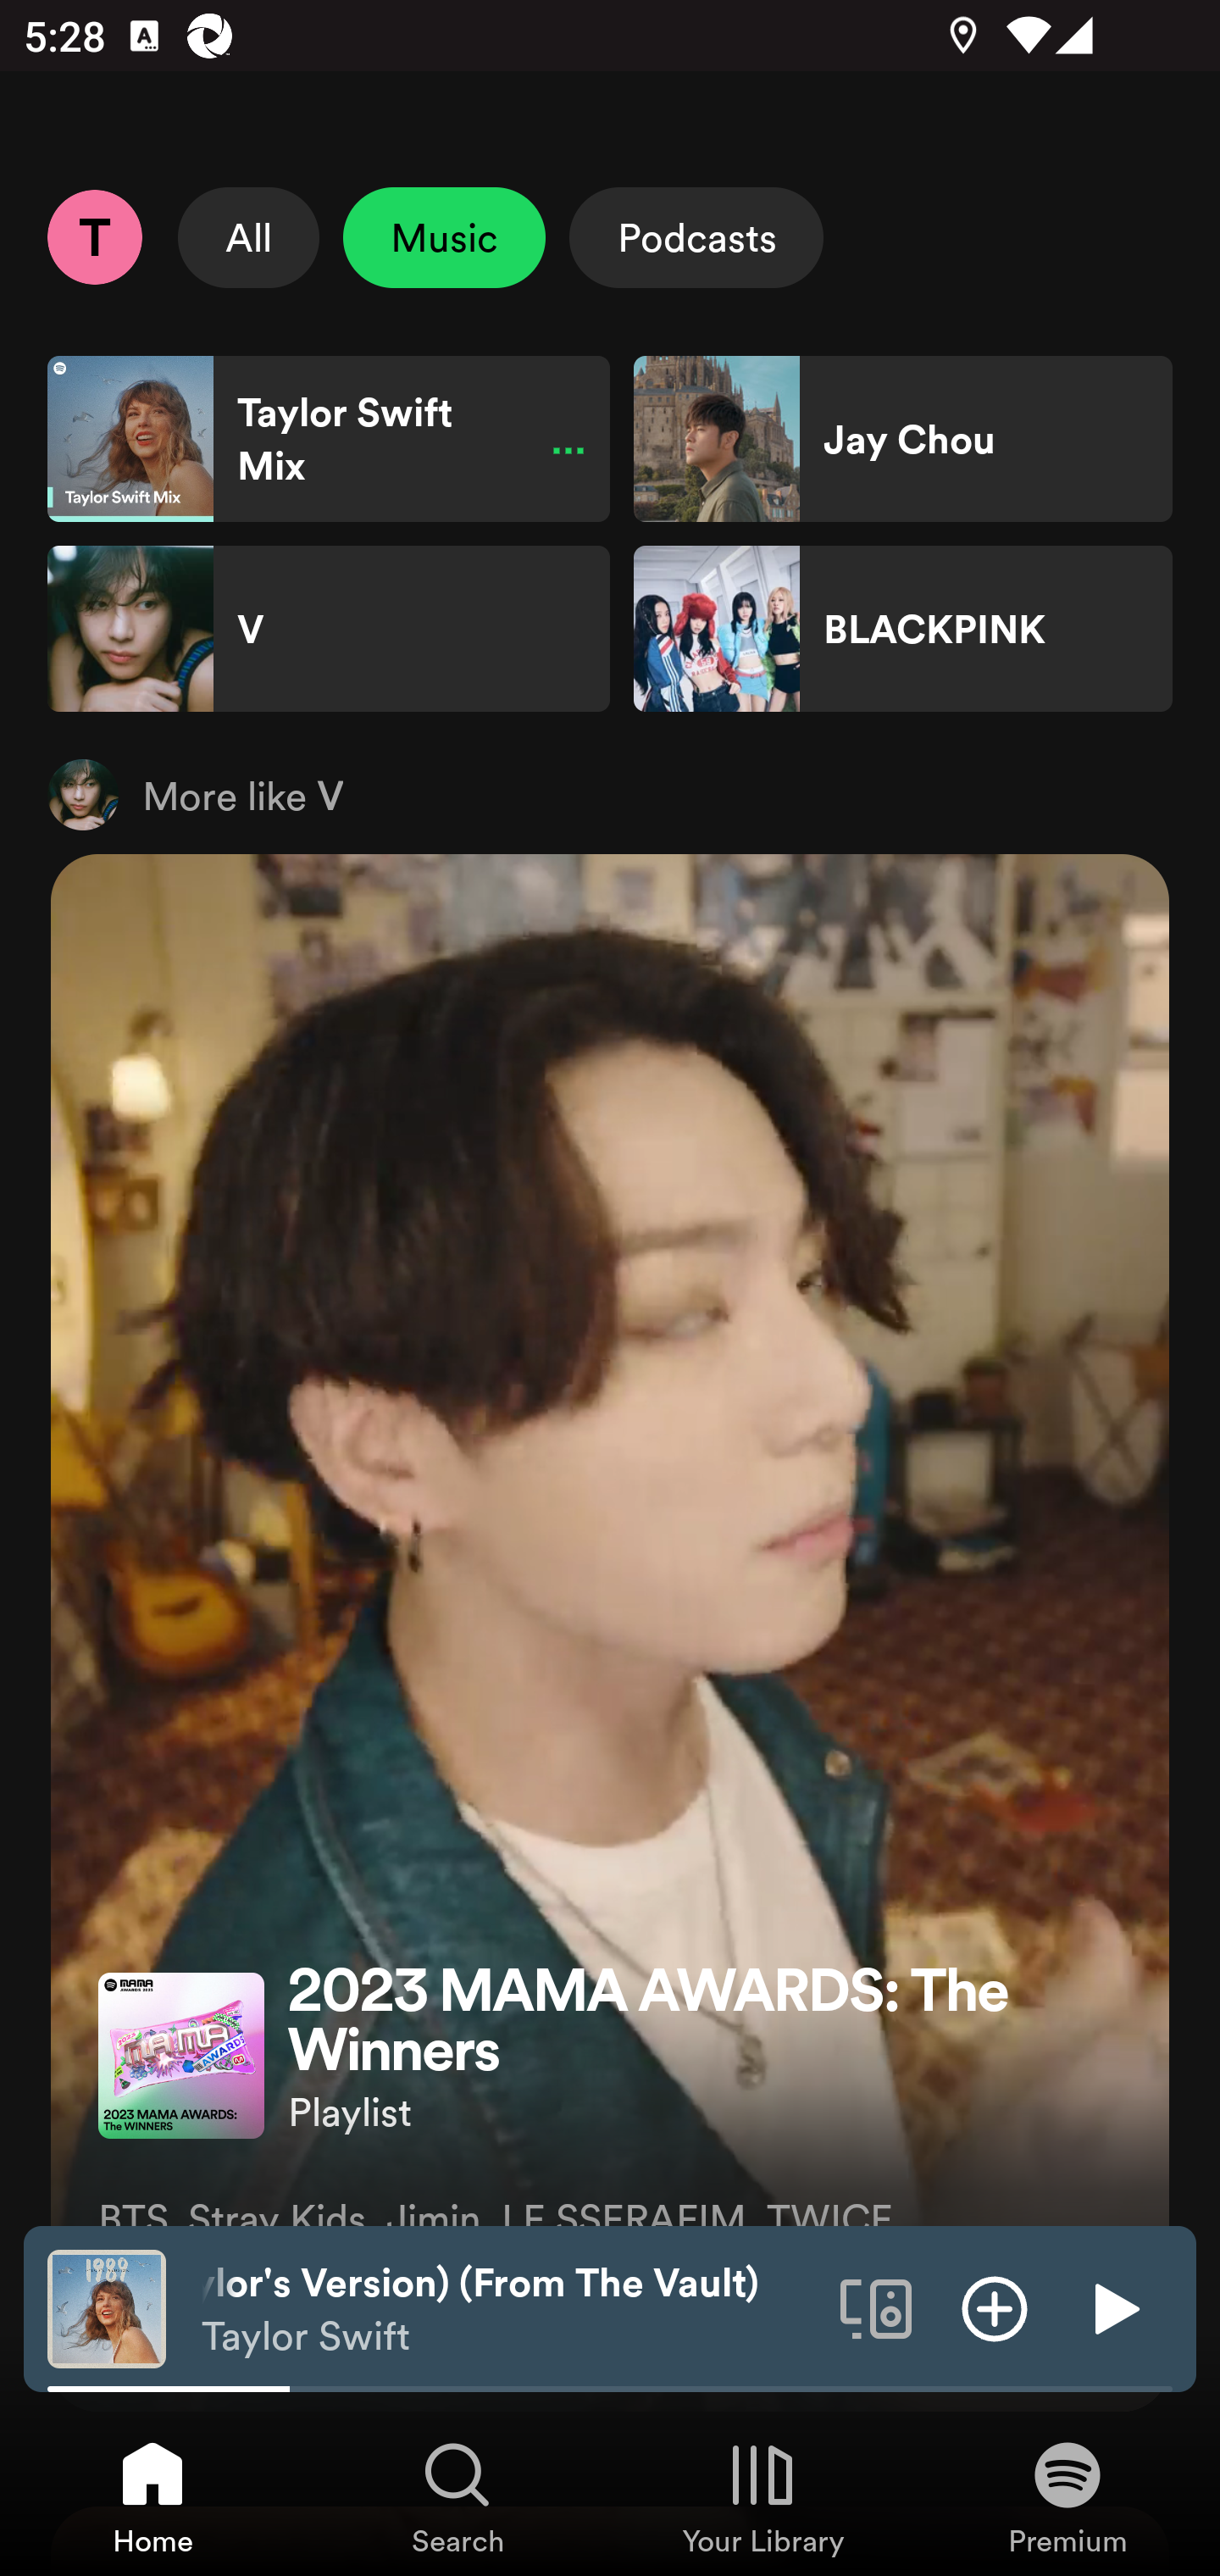 The width and height of the screenshot is (1220, 2576). What do you see at coordinates (876, 2307) in the screenshot?
I see `Connect to a device. Opens the devices menu` at bounding box center [876, 2307].